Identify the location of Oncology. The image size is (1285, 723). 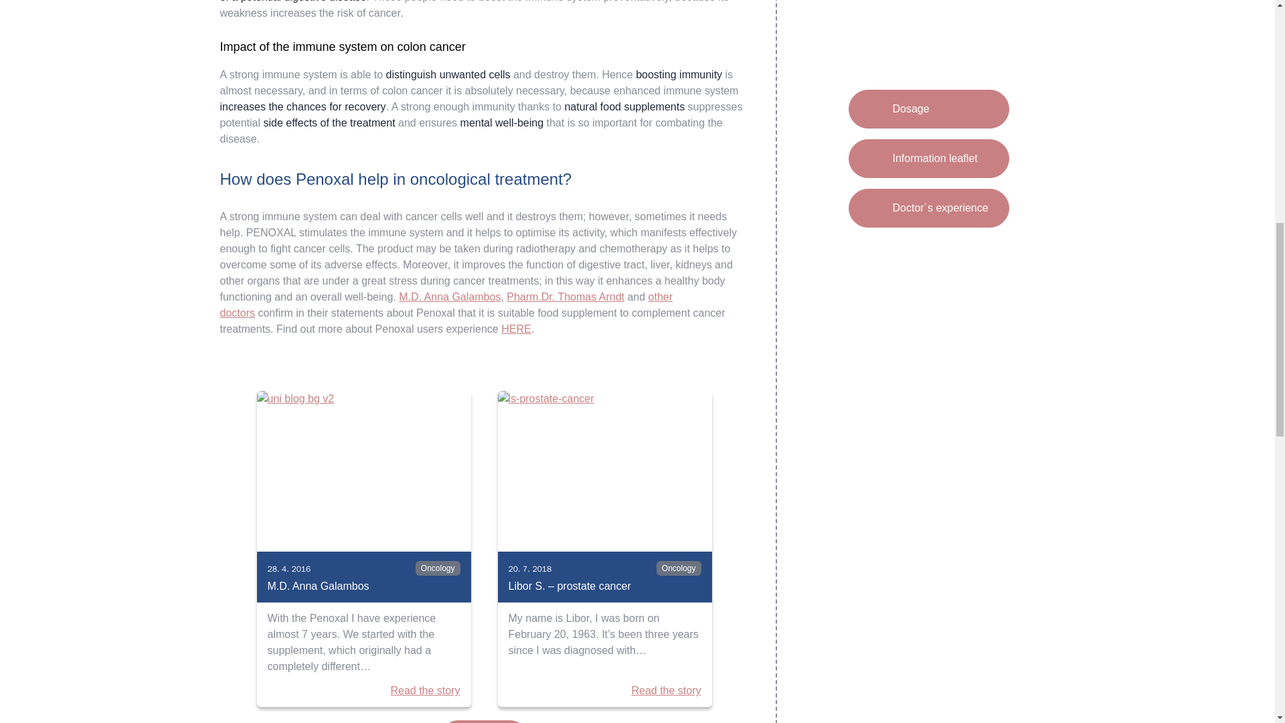
(679, 568).